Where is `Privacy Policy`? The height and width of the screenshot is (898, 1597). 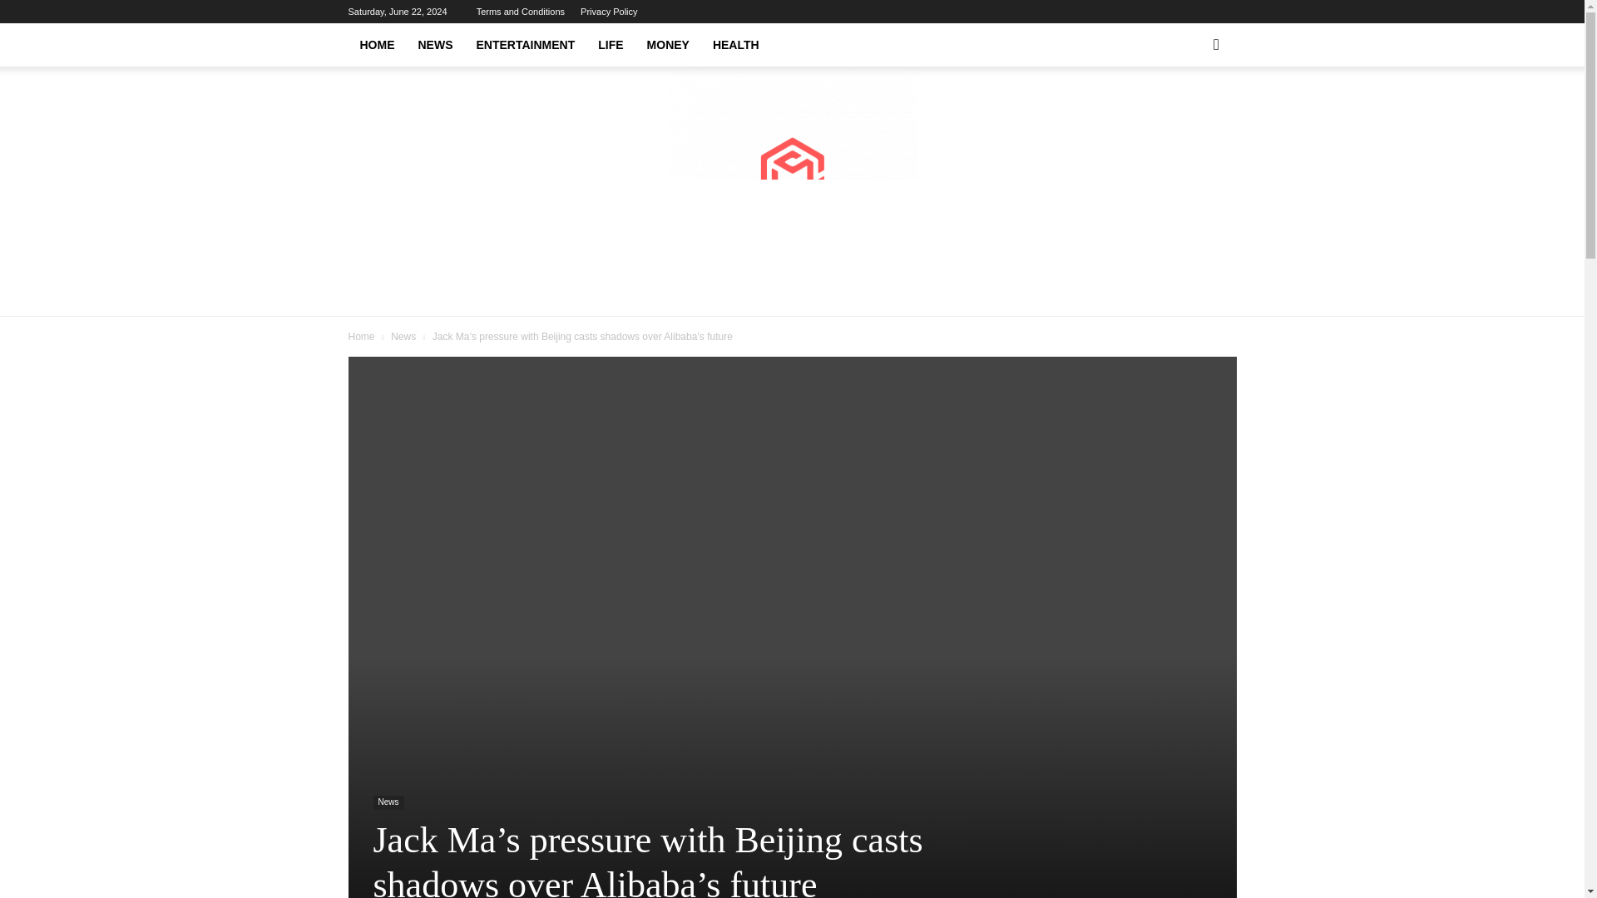 Privacy Policy is located at coordinates (609, 12).